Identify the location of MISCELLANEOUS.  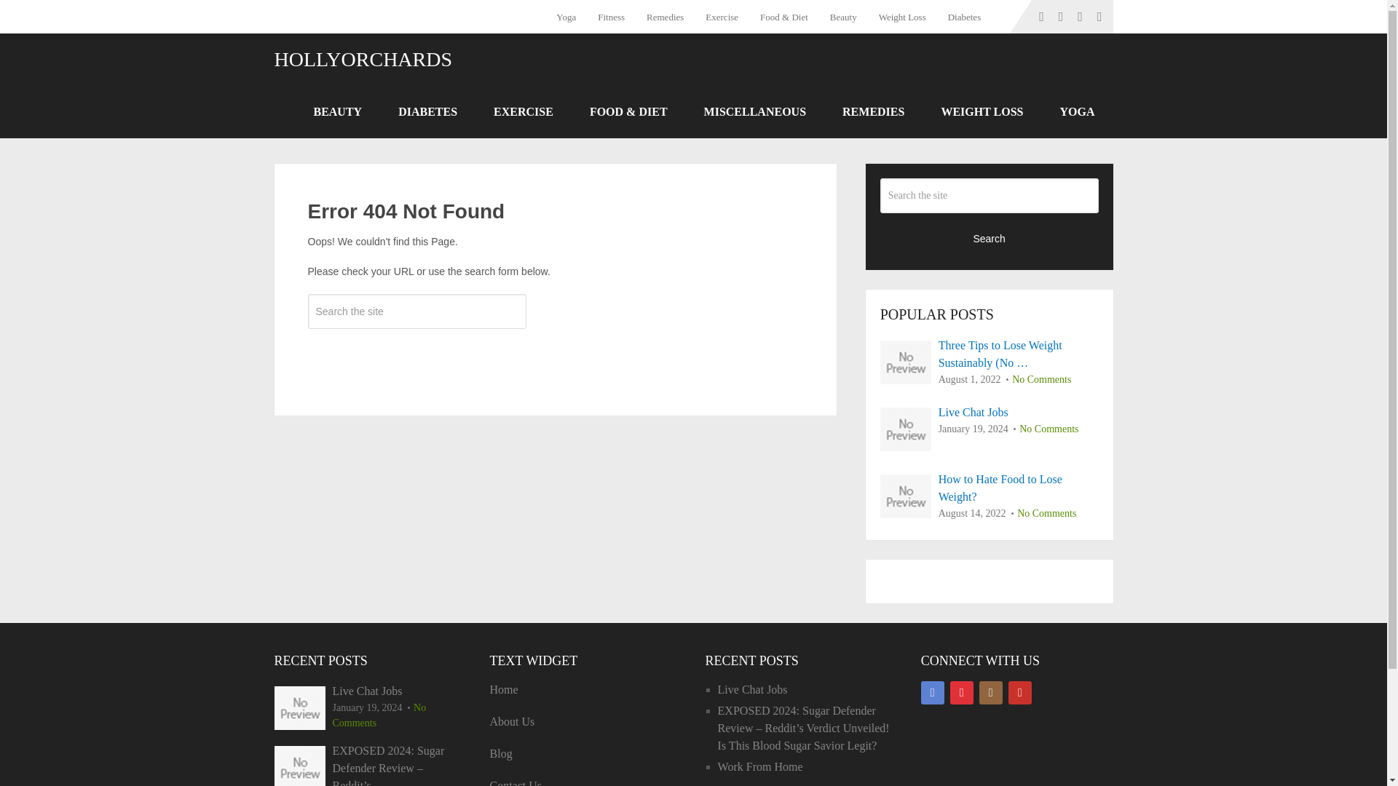
(755, 112).